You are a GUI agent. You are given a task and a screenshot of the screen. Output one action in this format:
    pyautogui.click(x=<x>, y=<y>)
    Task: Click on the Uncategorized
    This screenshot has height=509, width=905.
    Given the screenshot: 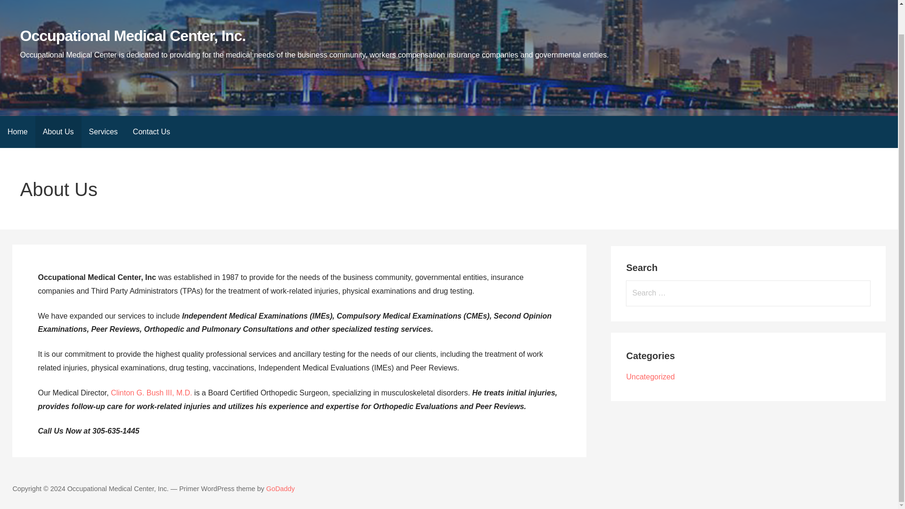 What is the action you would take?
    pyautogui.click(x=650, y=376)
    